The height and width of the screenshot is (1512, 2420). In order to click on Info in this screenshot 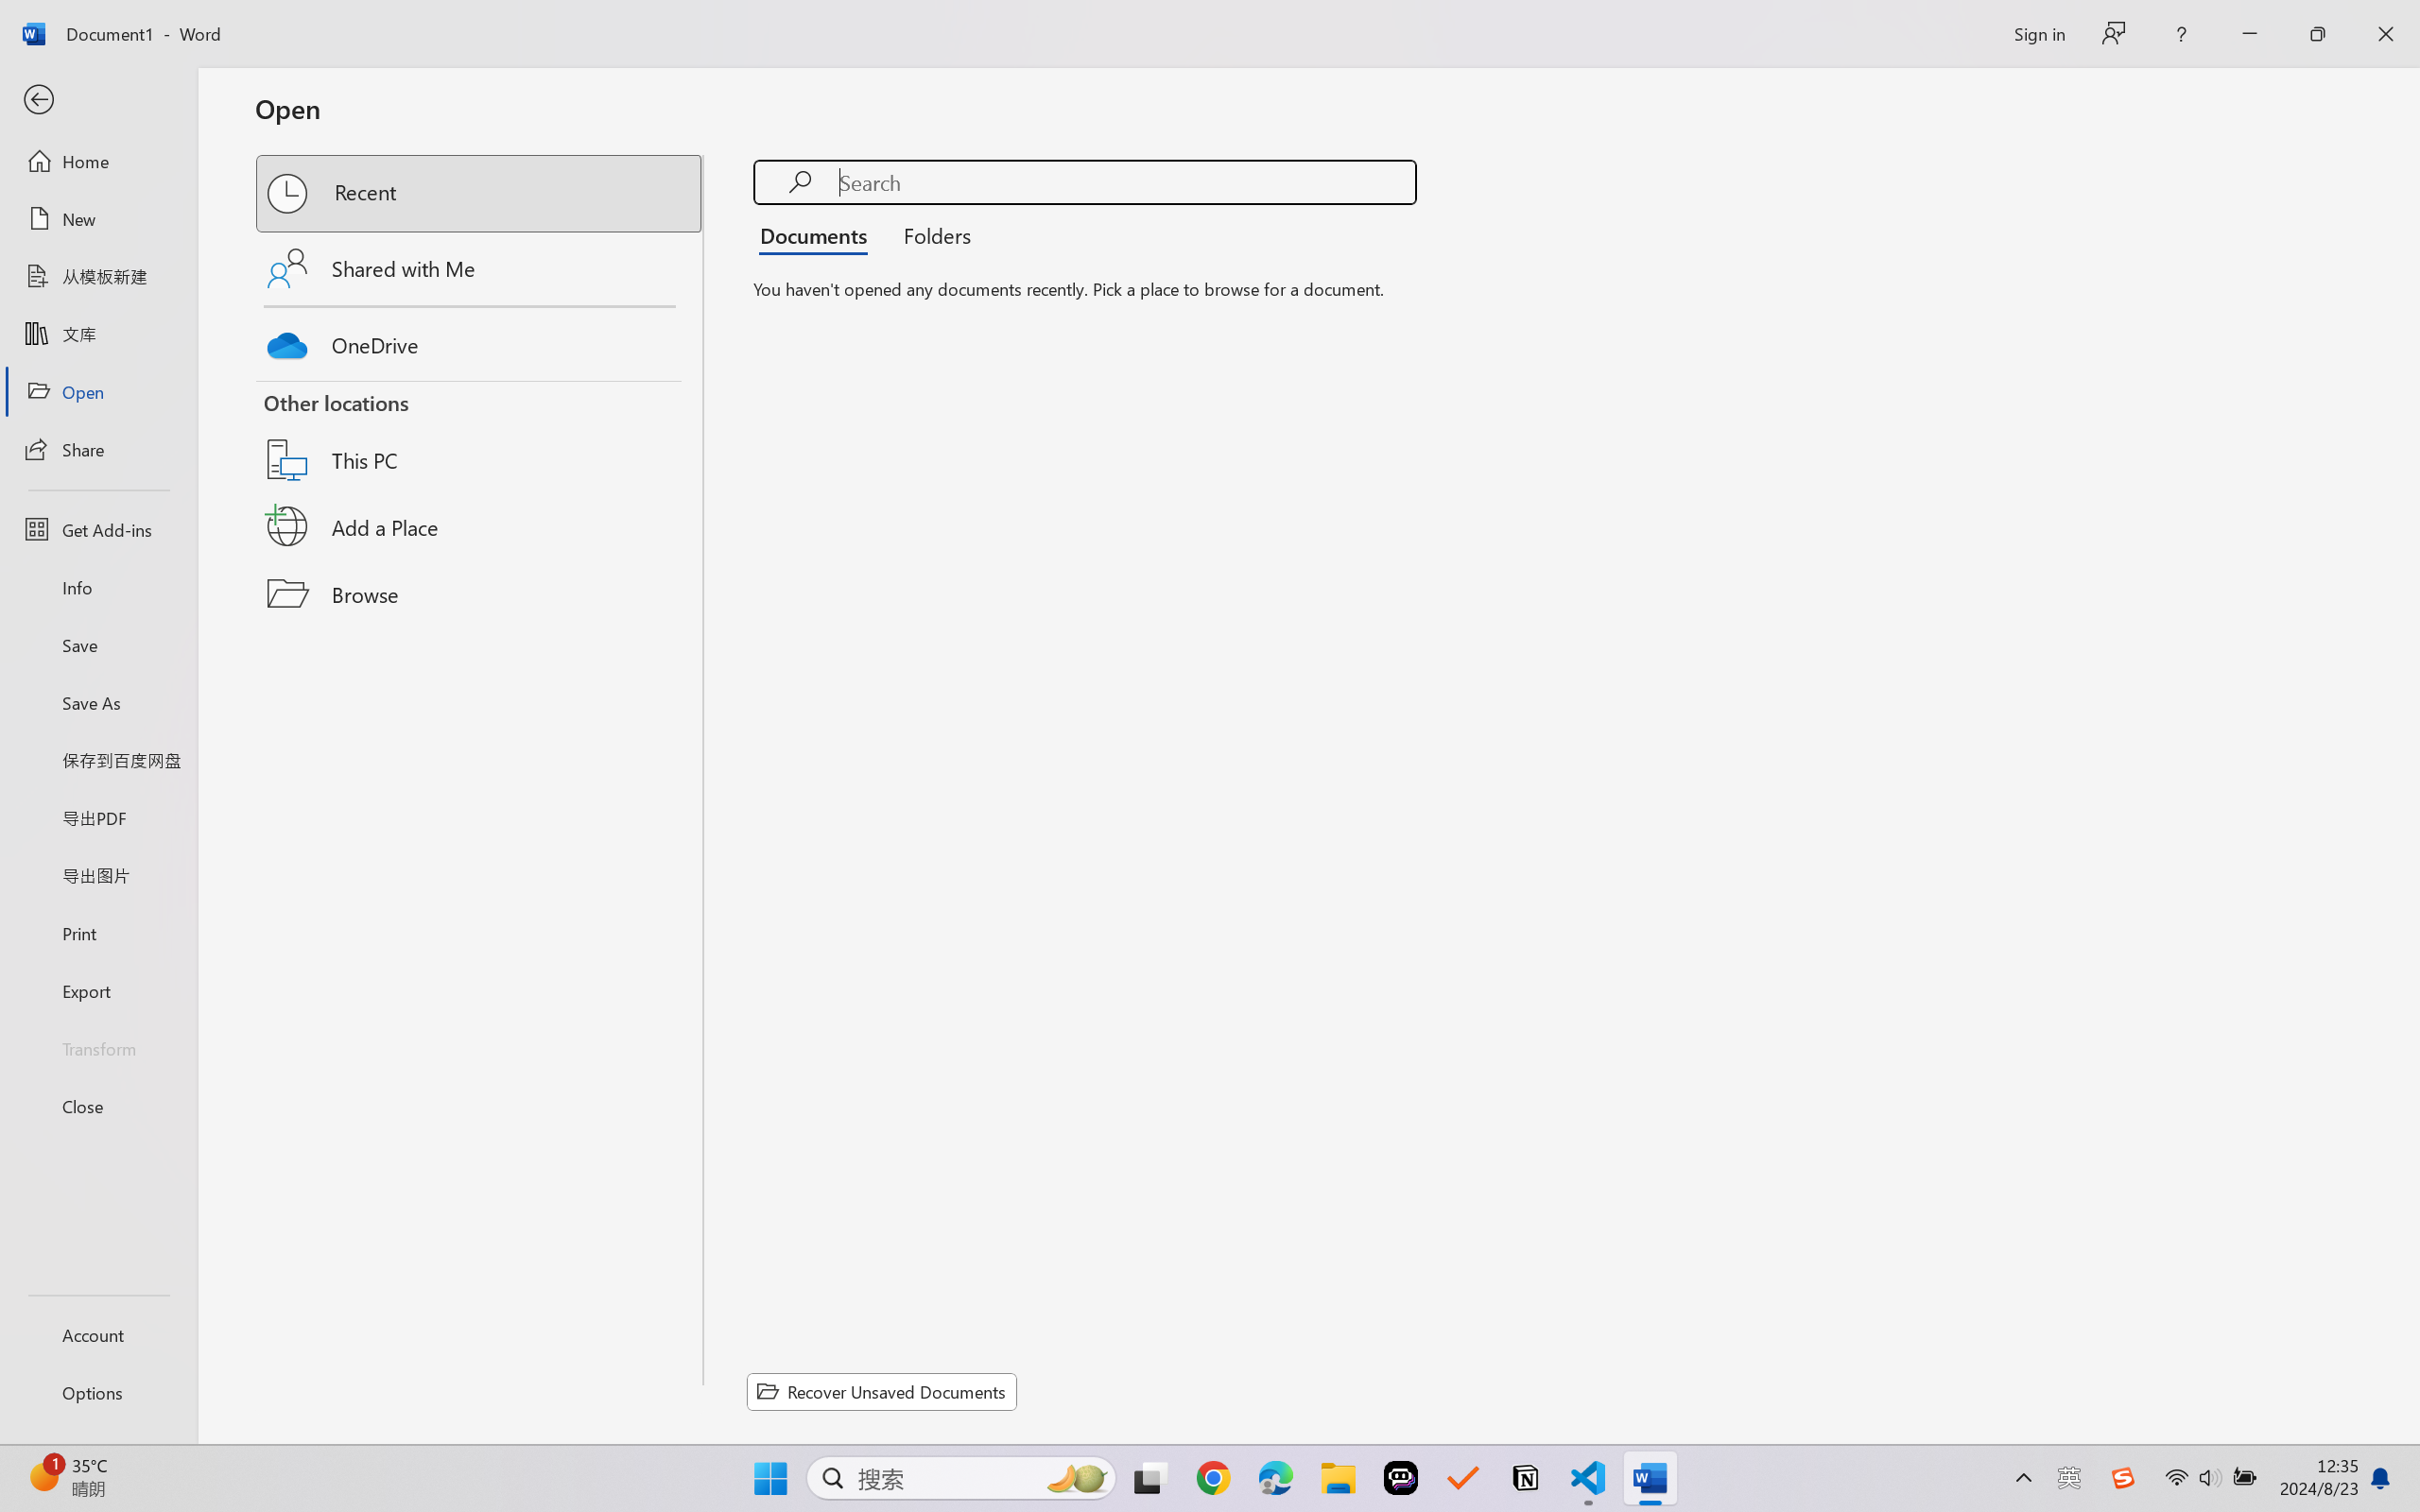, I will do `click(98, 587)`.